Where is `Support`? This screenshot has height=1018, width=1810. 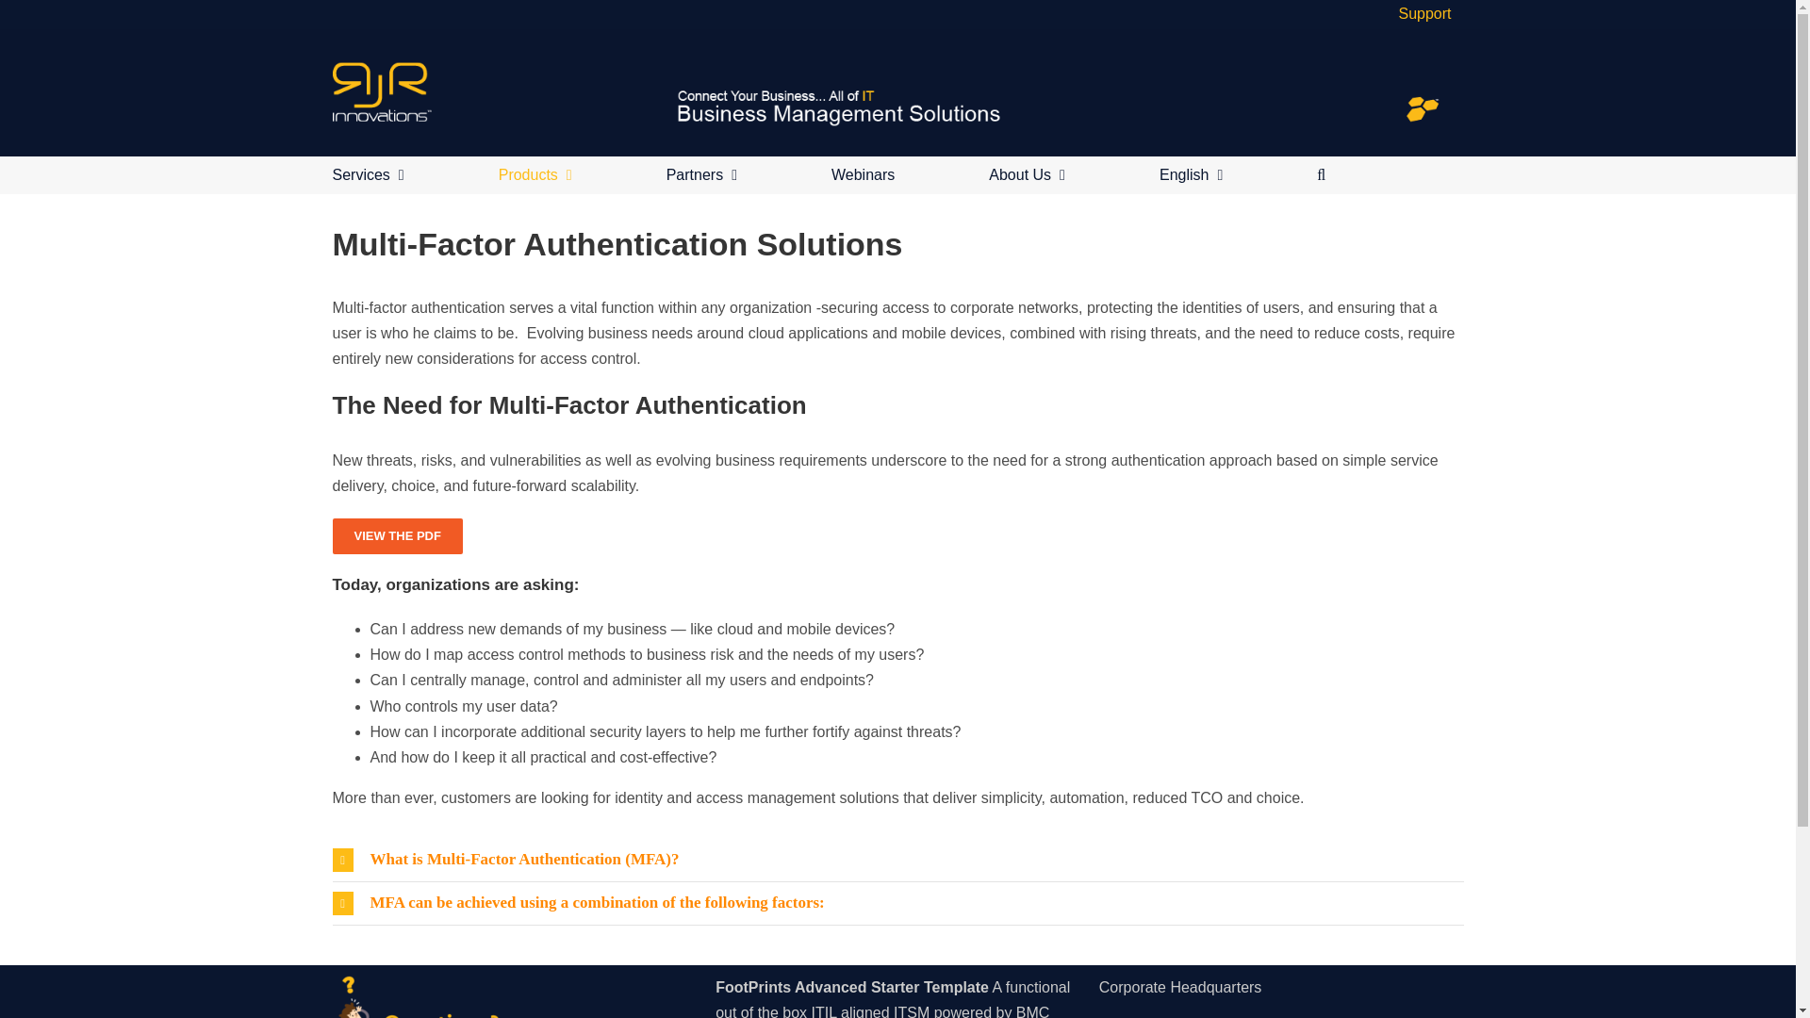 Support is located at coordinates (1423, 14).